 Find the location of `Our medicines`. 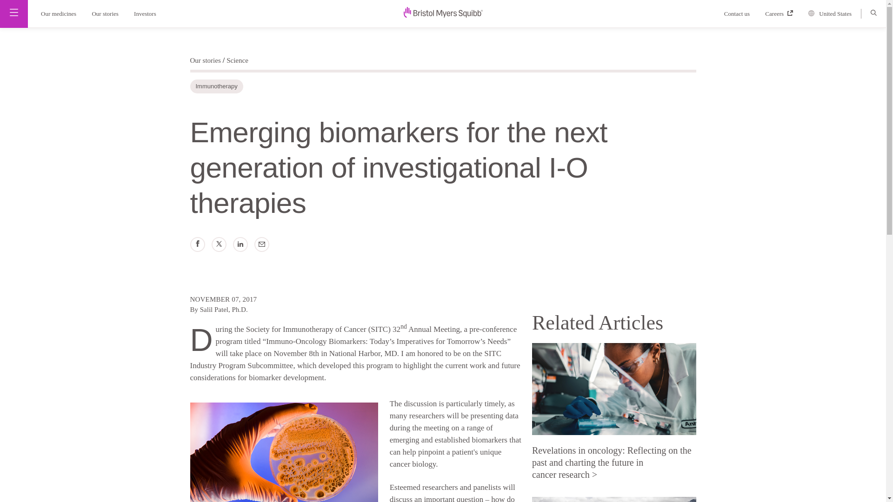

Our medicines is located at coordinates (56, 13).